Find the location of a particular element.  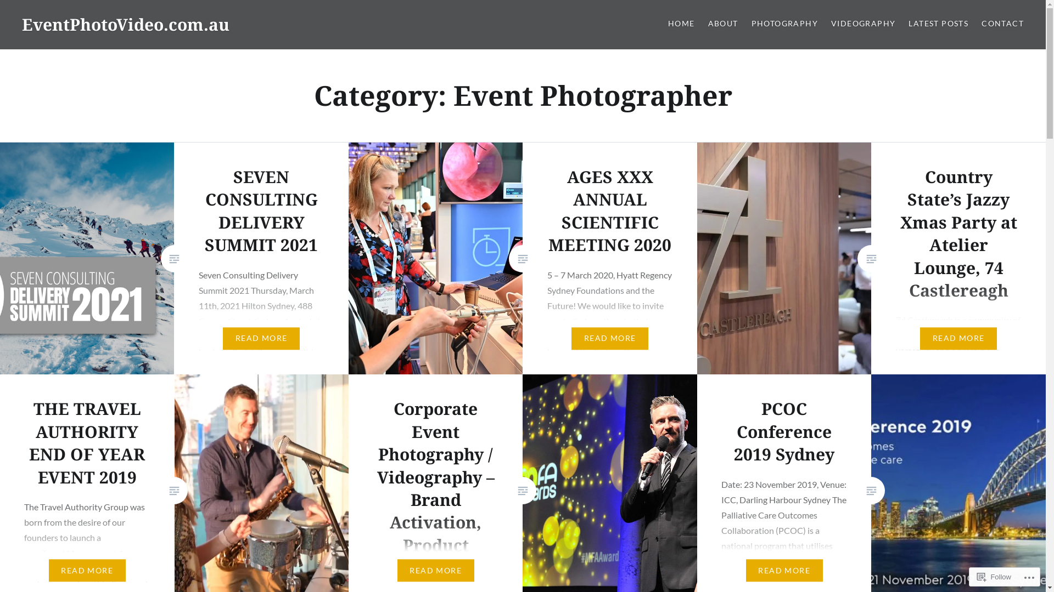

SEVEN CONSULTING DELIVERY SUMMIT 2021 is located at coordinates (261, 210).